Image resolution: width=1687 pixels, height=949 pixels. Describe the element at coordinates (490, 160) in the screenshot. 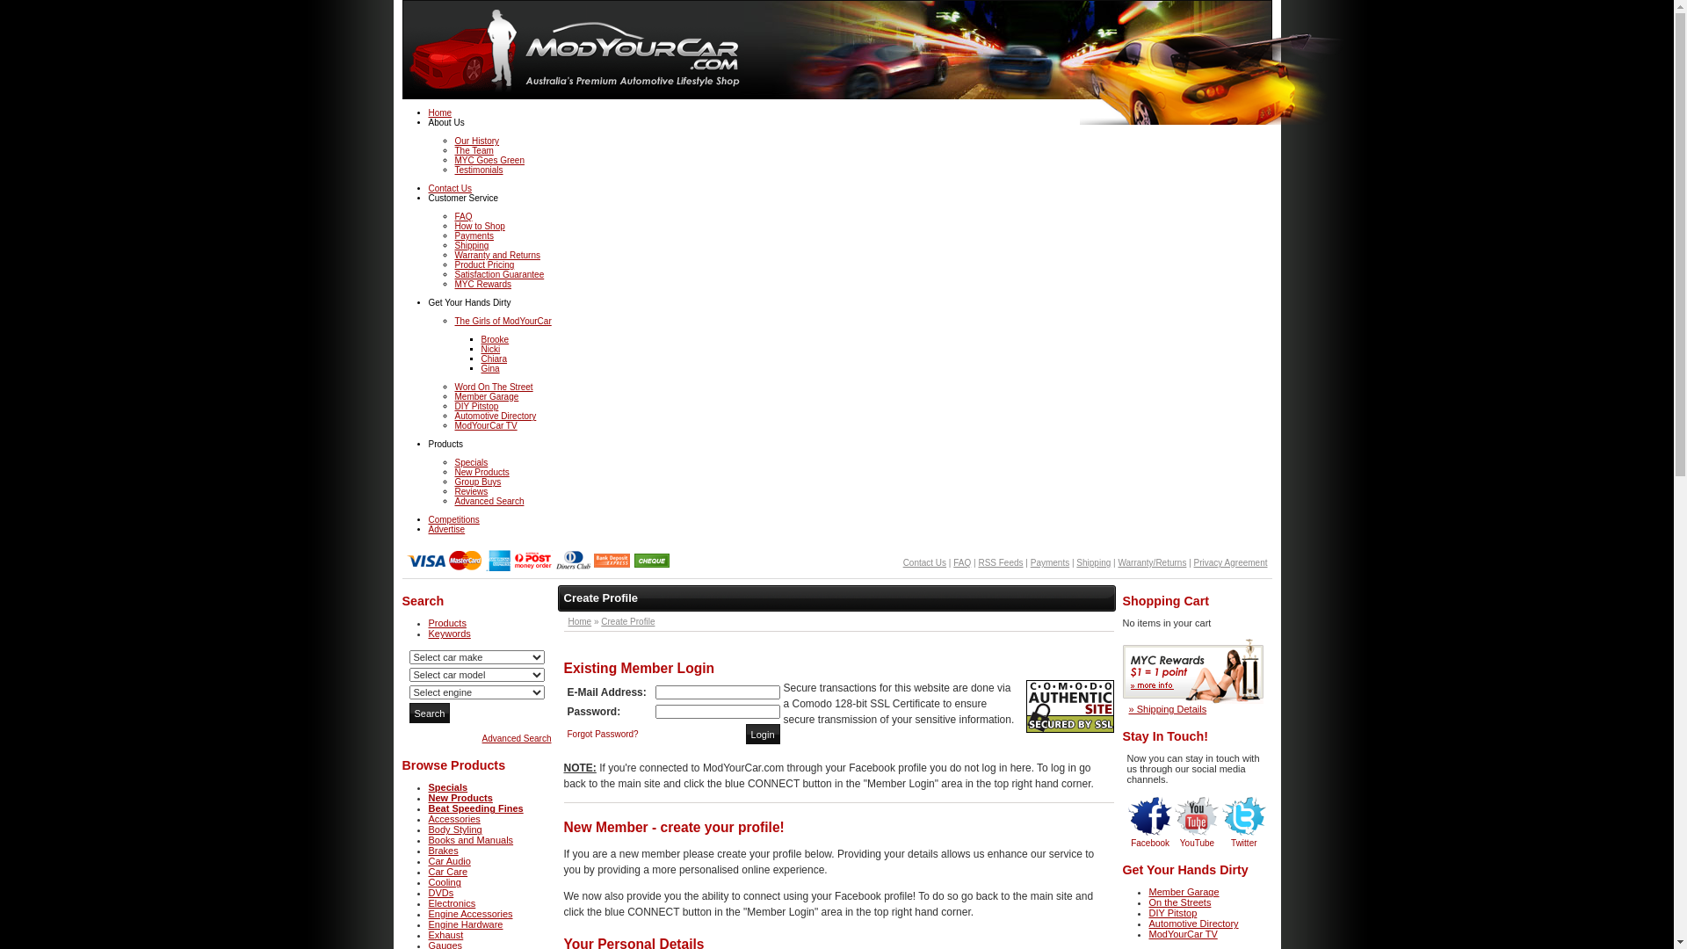

I see `MYC Goes Green` at that location.